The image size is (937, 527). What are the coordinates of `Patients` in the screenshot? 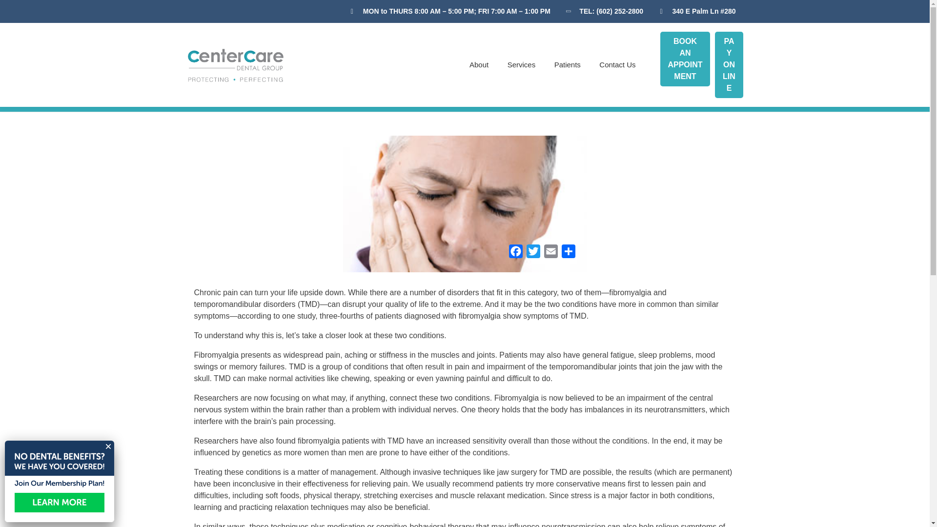 It's located at (568, 65).